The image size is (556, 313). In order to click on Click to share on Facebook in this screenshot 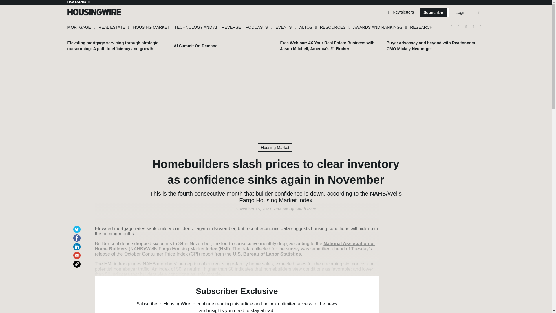, I will do `click(78, 235)`.